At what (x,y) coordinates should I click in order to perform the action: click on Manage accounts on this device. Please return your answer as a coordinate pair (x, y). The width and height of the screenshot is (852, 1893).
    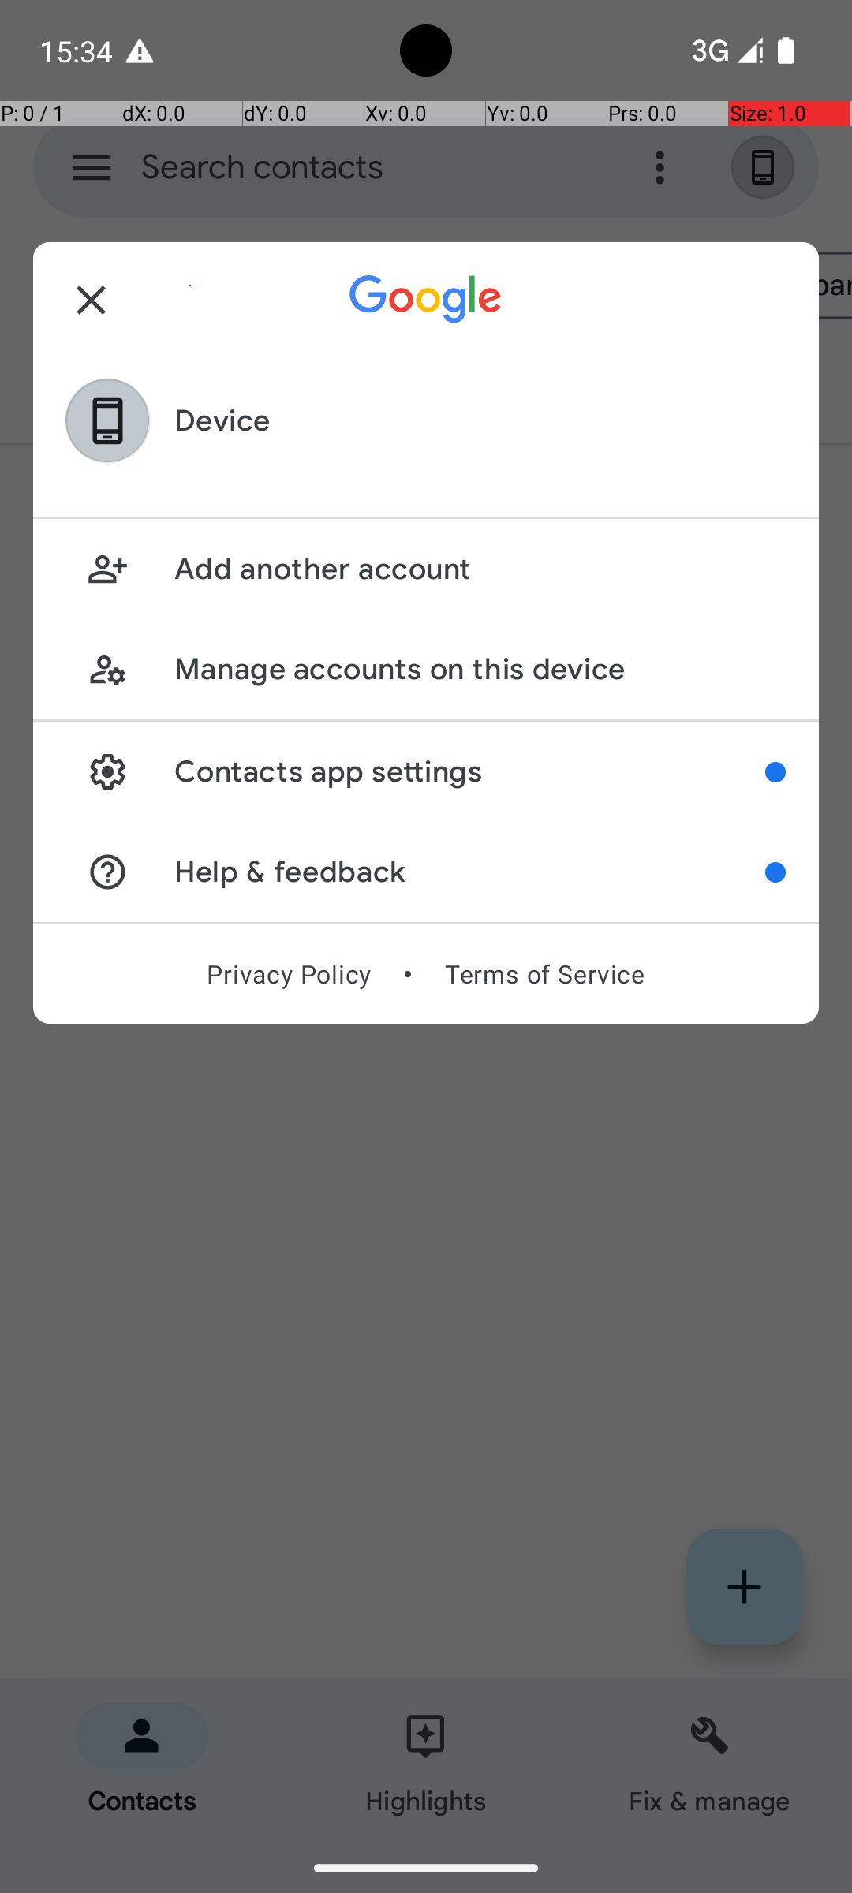
    Looking at the image, I should click on (480, 669).